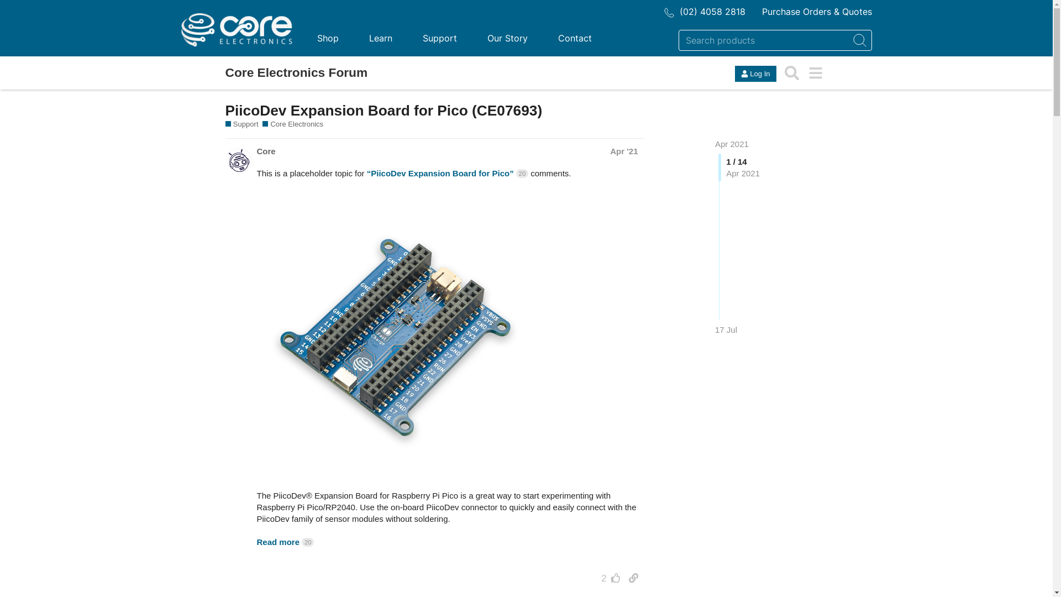  Describe the element at coordinates (633, 578) in the screenshot. I see `share a link to this post` at that location.